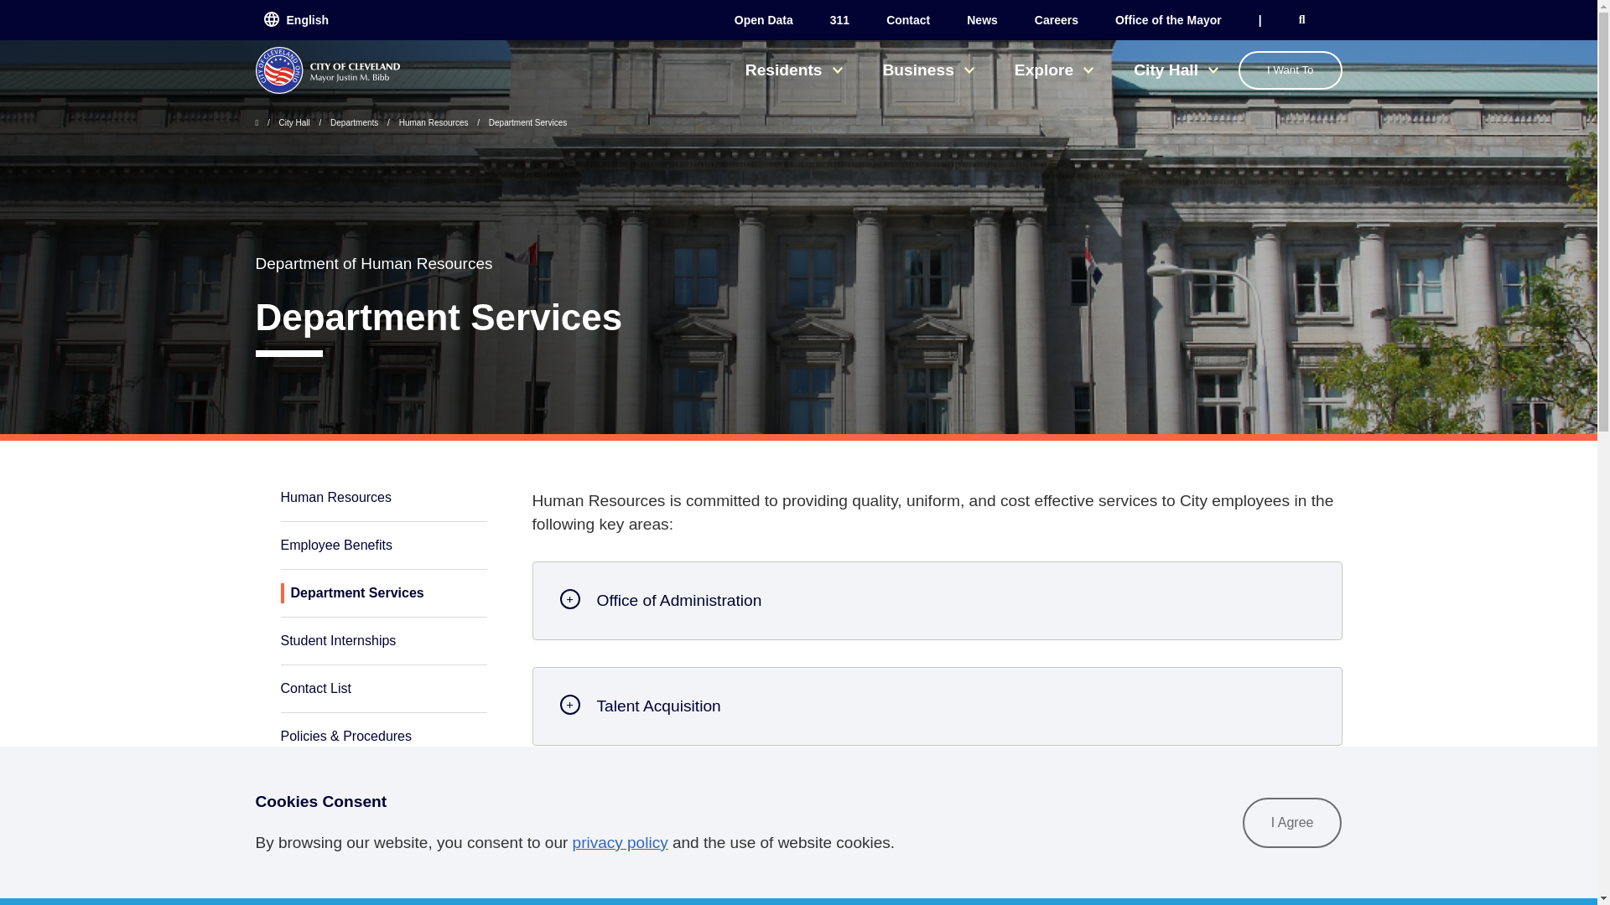 The height and width of the screenshot is (905, 1610). I want to click on Open Data, so click(763, 20).